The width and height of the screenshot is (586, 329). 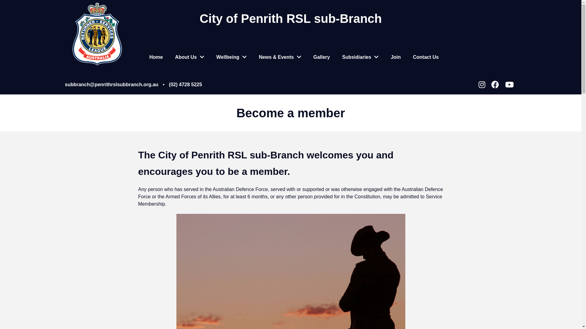 What do you see at coordinates (360, 57) in the screenshot?
I see `Subsidiaries` at bounding box center [360, 57].